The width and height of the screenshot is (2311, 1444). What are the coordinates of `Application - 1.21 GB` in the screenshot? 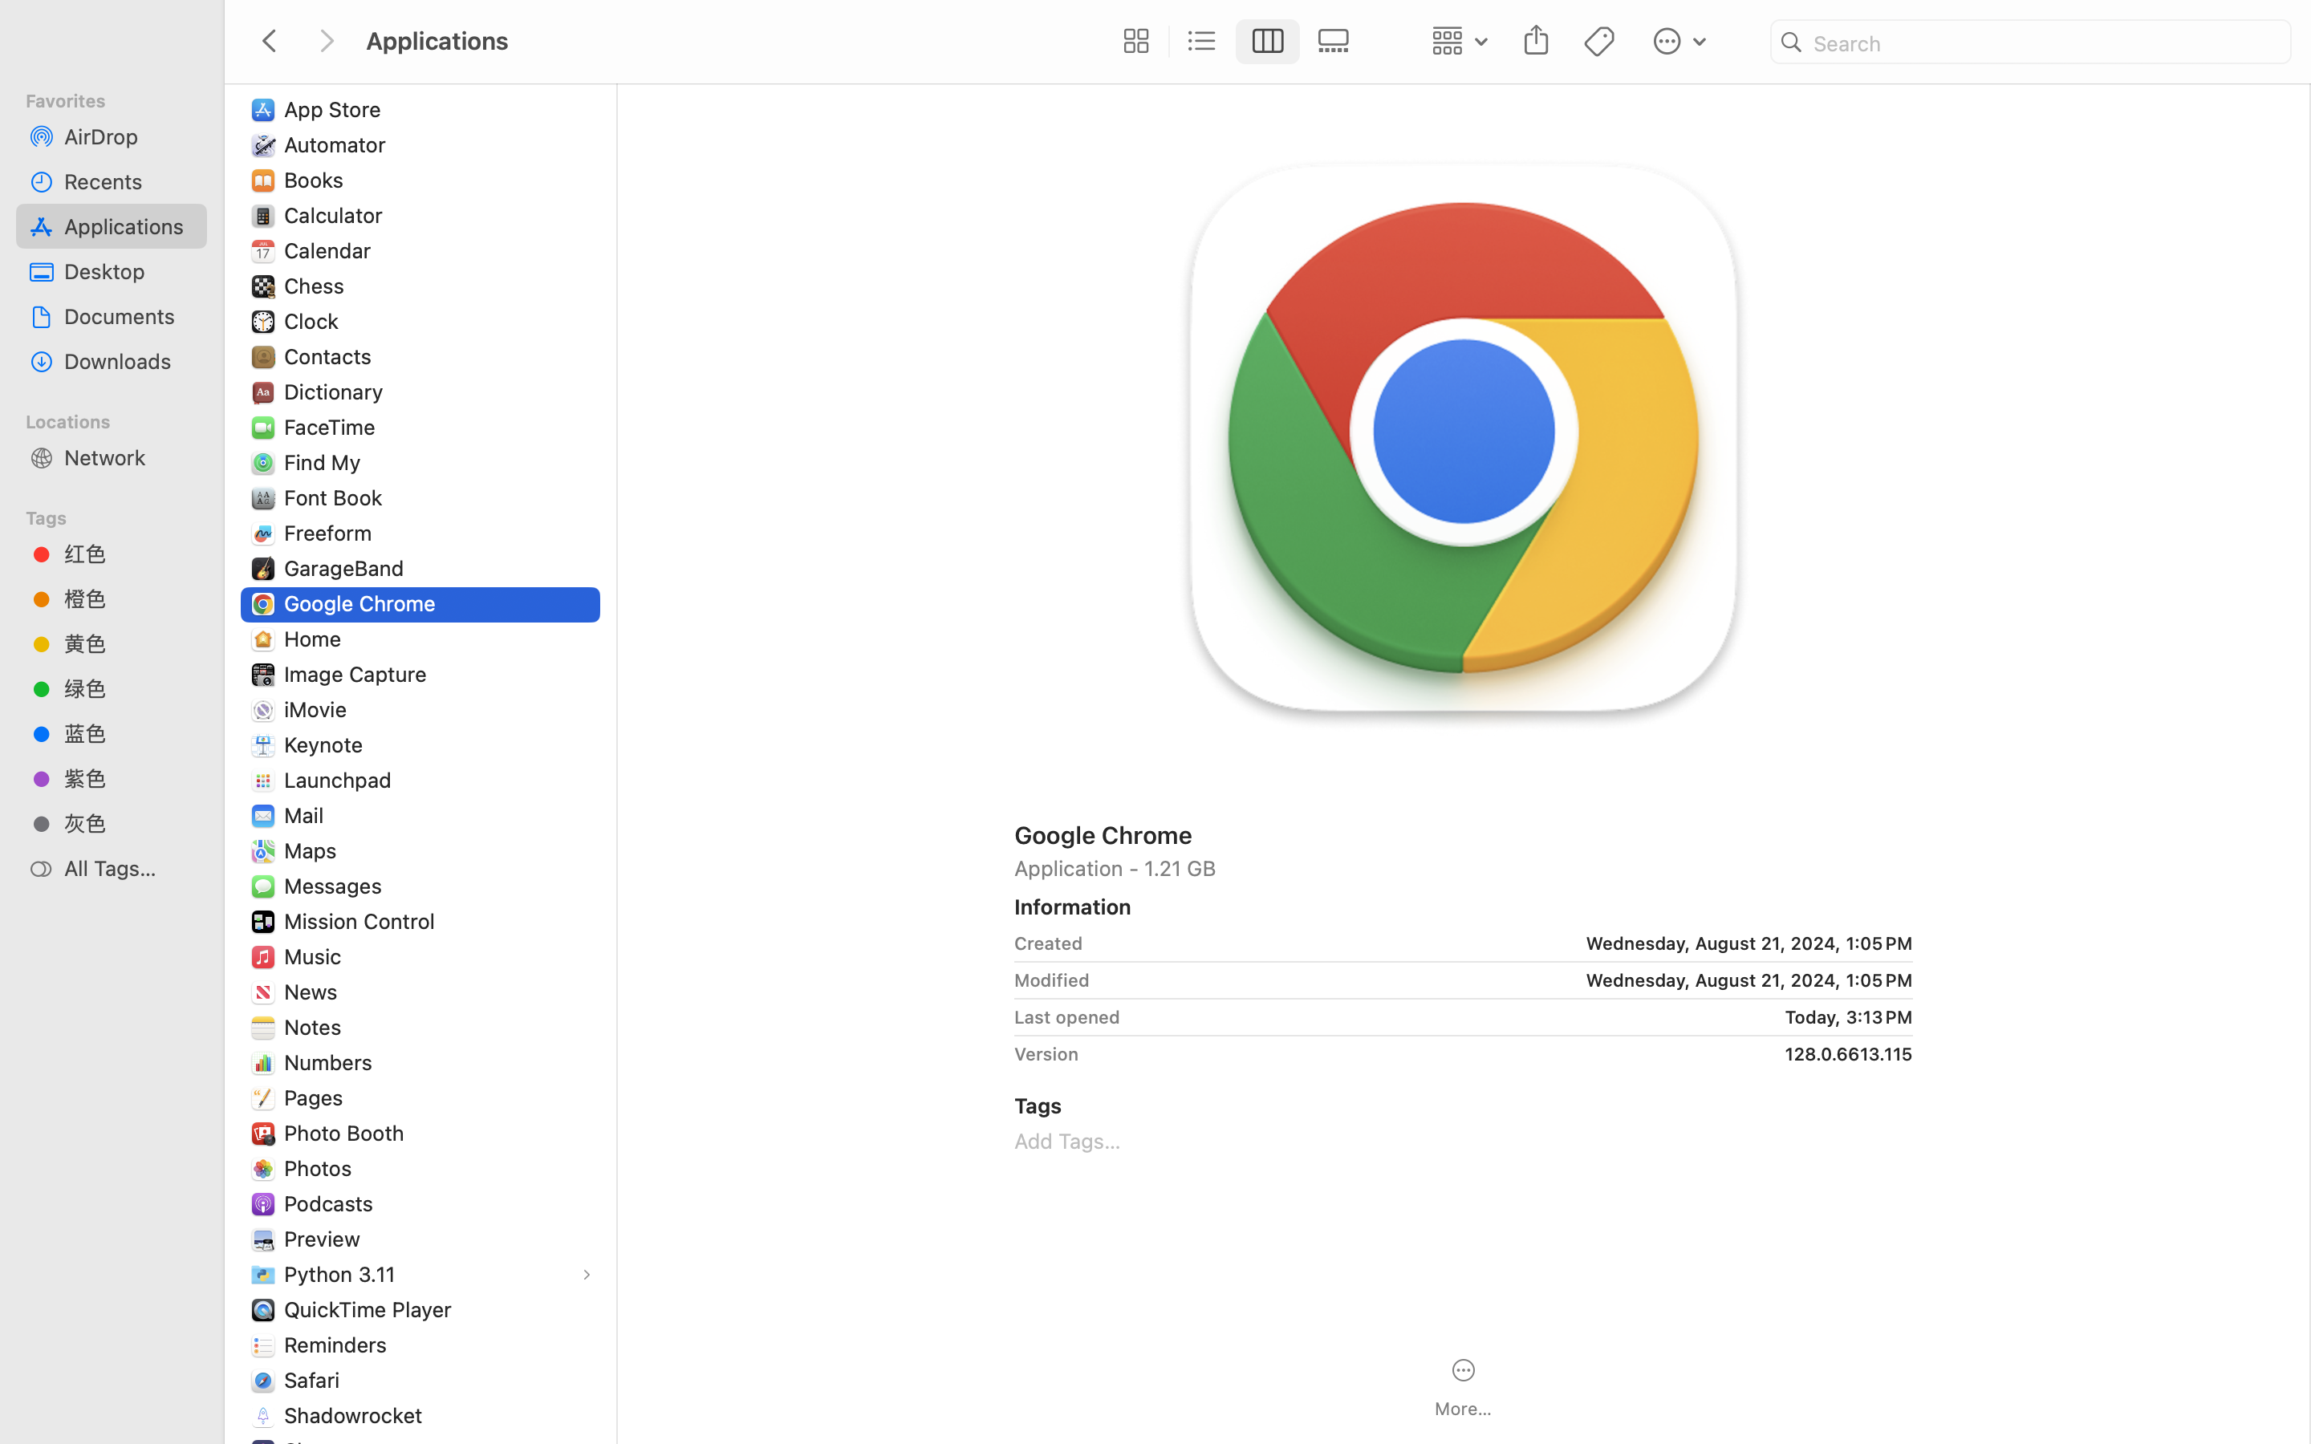 It's located at (1464, 868).